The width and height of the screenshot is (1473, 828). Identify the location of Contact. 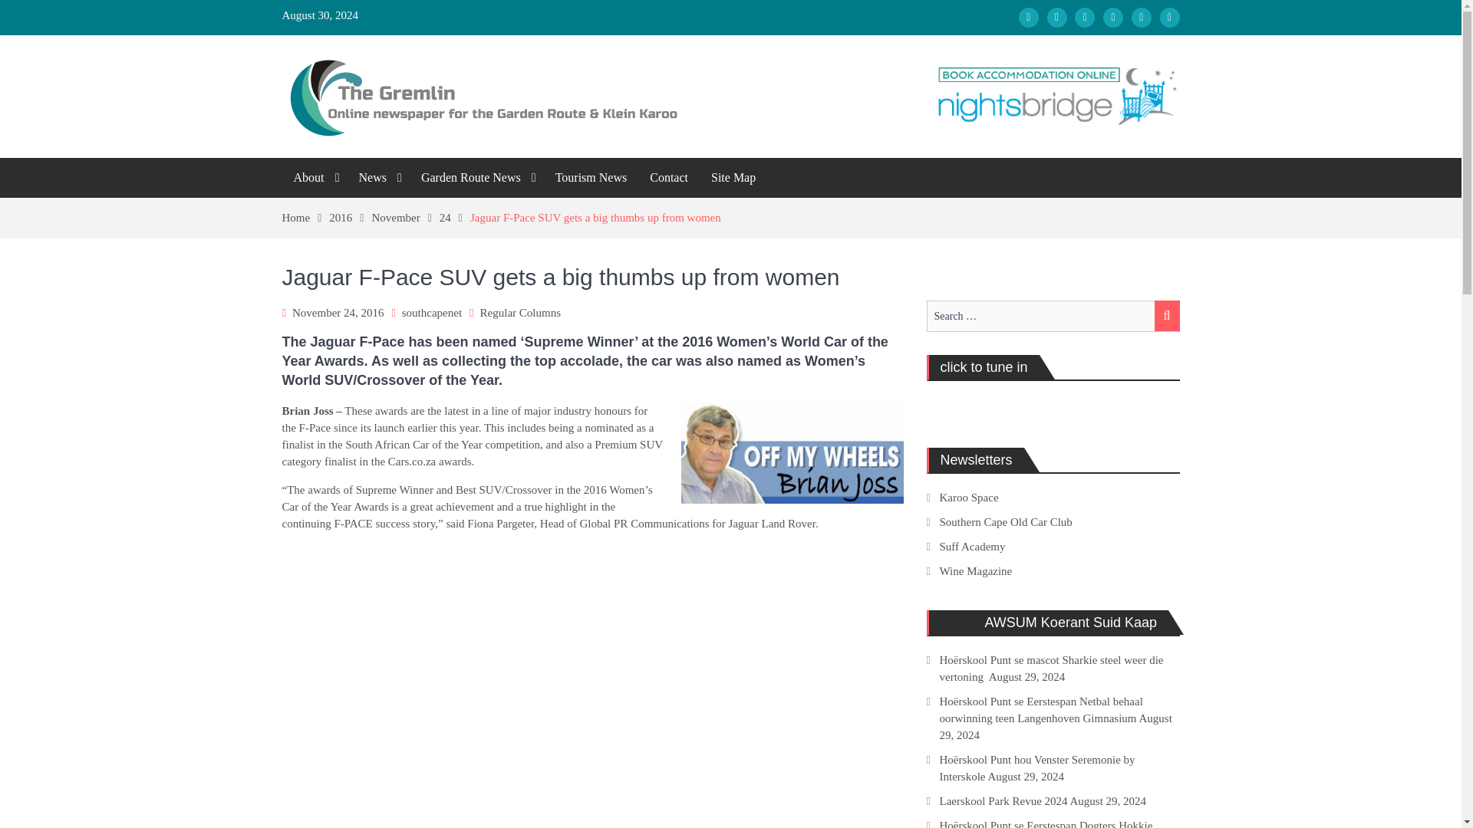
(669, 178).